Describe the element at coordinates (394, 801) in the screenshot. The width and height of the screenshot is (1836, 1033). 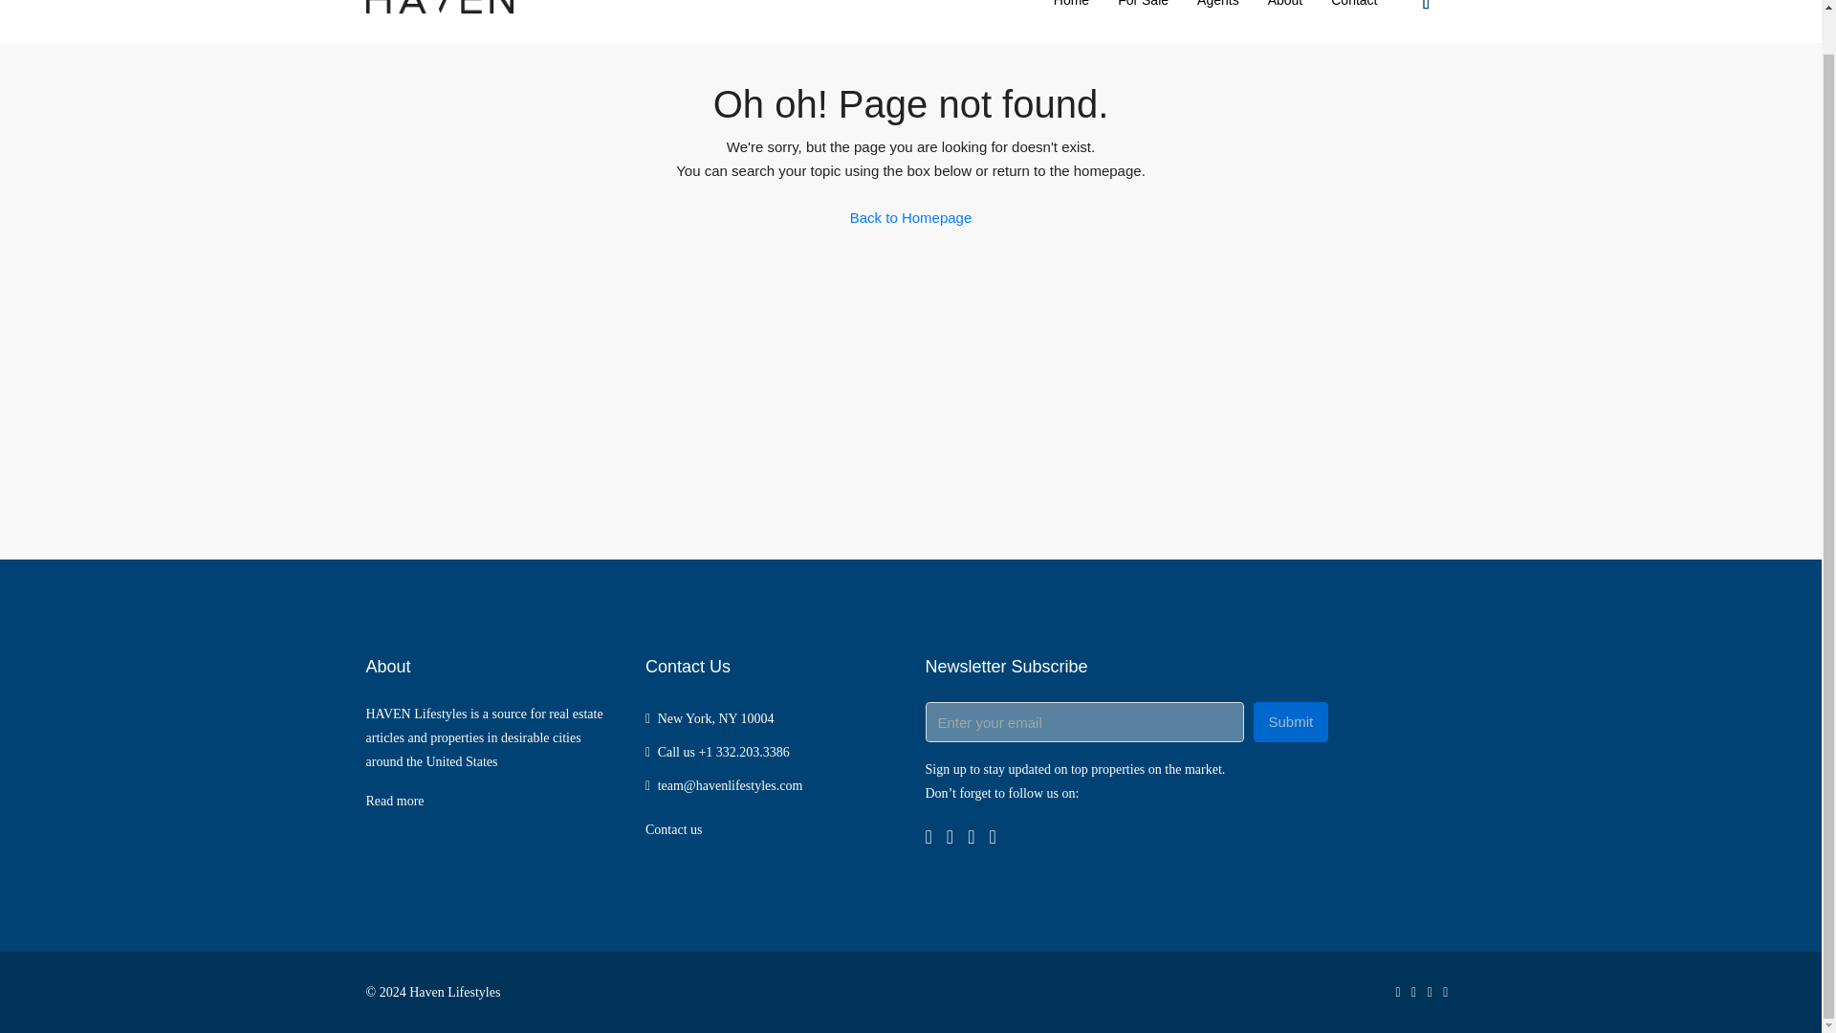
I see `Read more` at that location.